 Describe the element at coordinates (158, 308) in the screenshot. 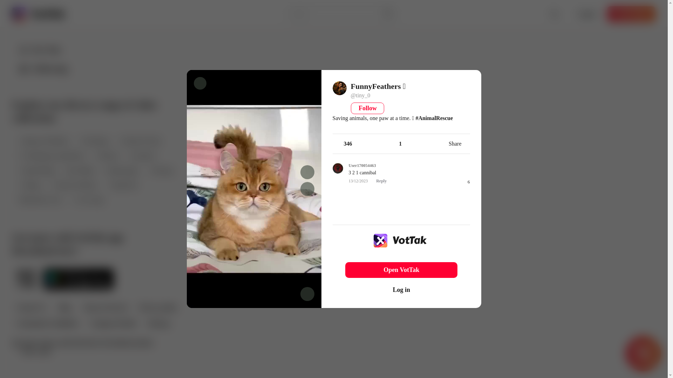

I see `Privacy policy` at that location.